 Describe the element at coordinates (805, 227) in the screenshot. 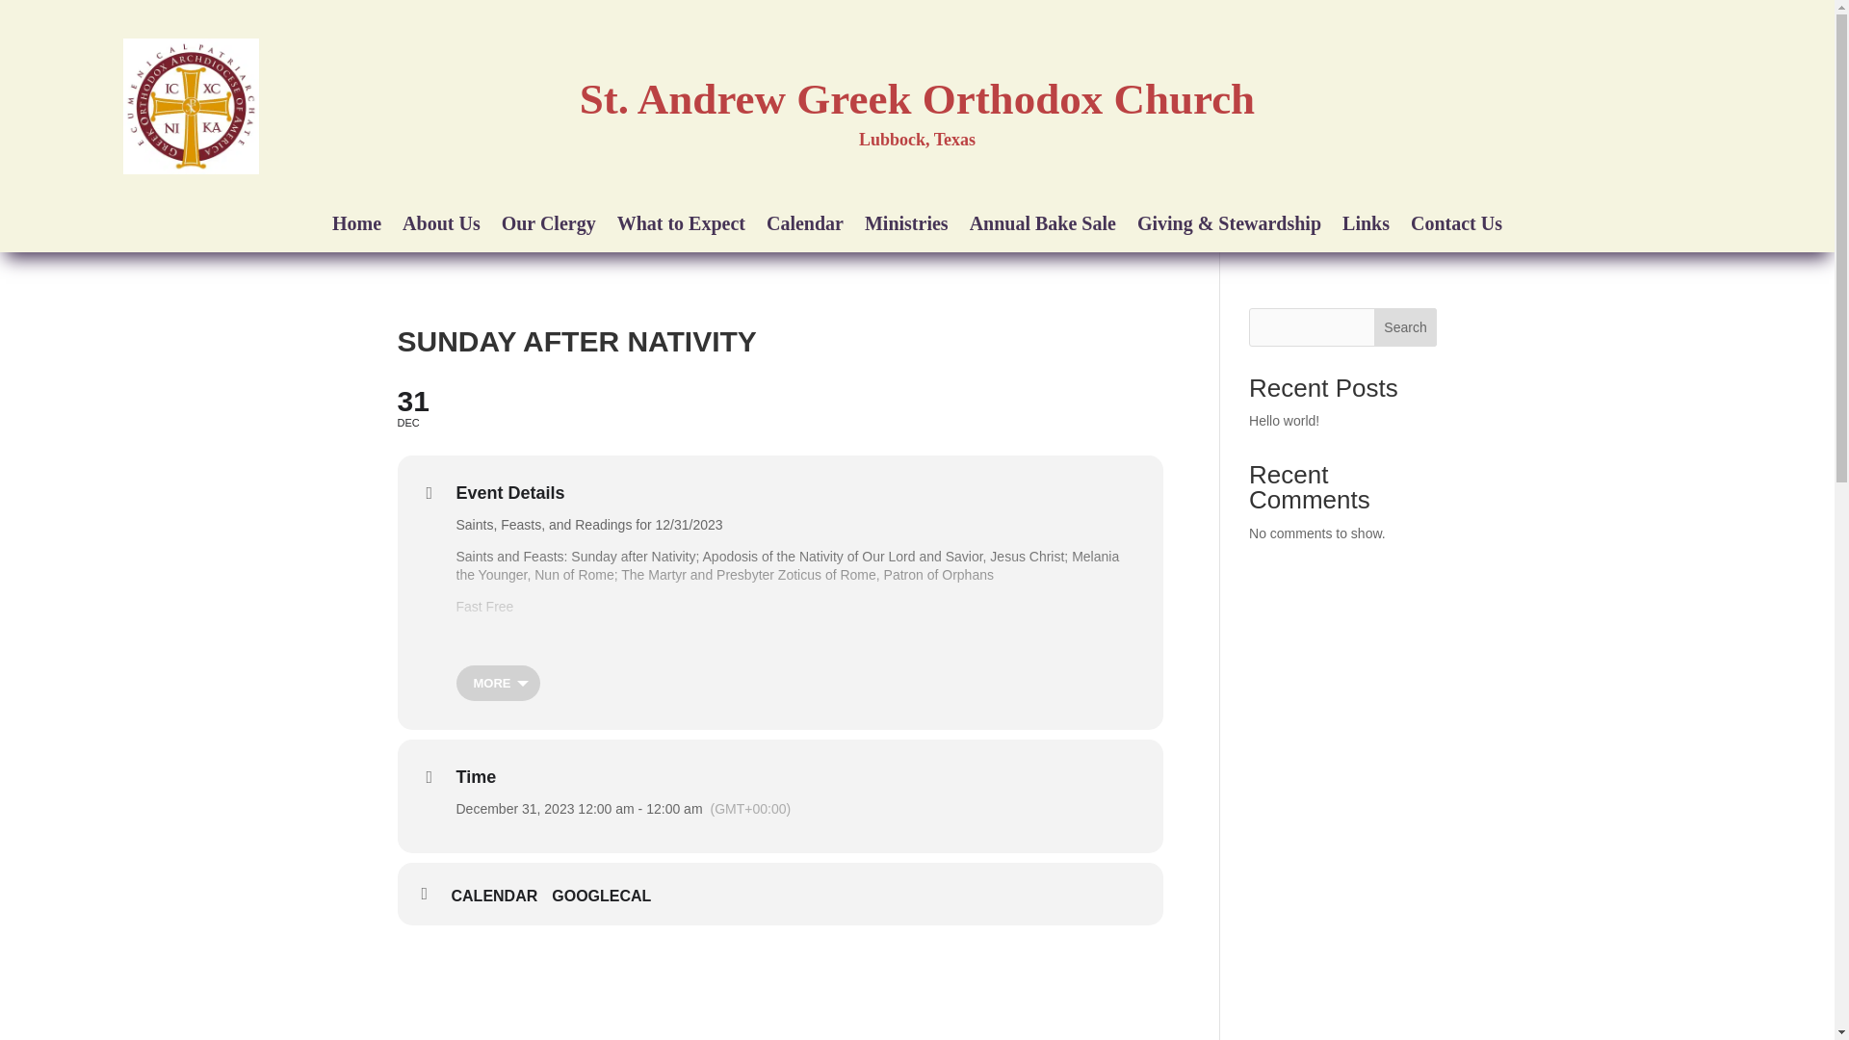

I see `Calendar` at that location.